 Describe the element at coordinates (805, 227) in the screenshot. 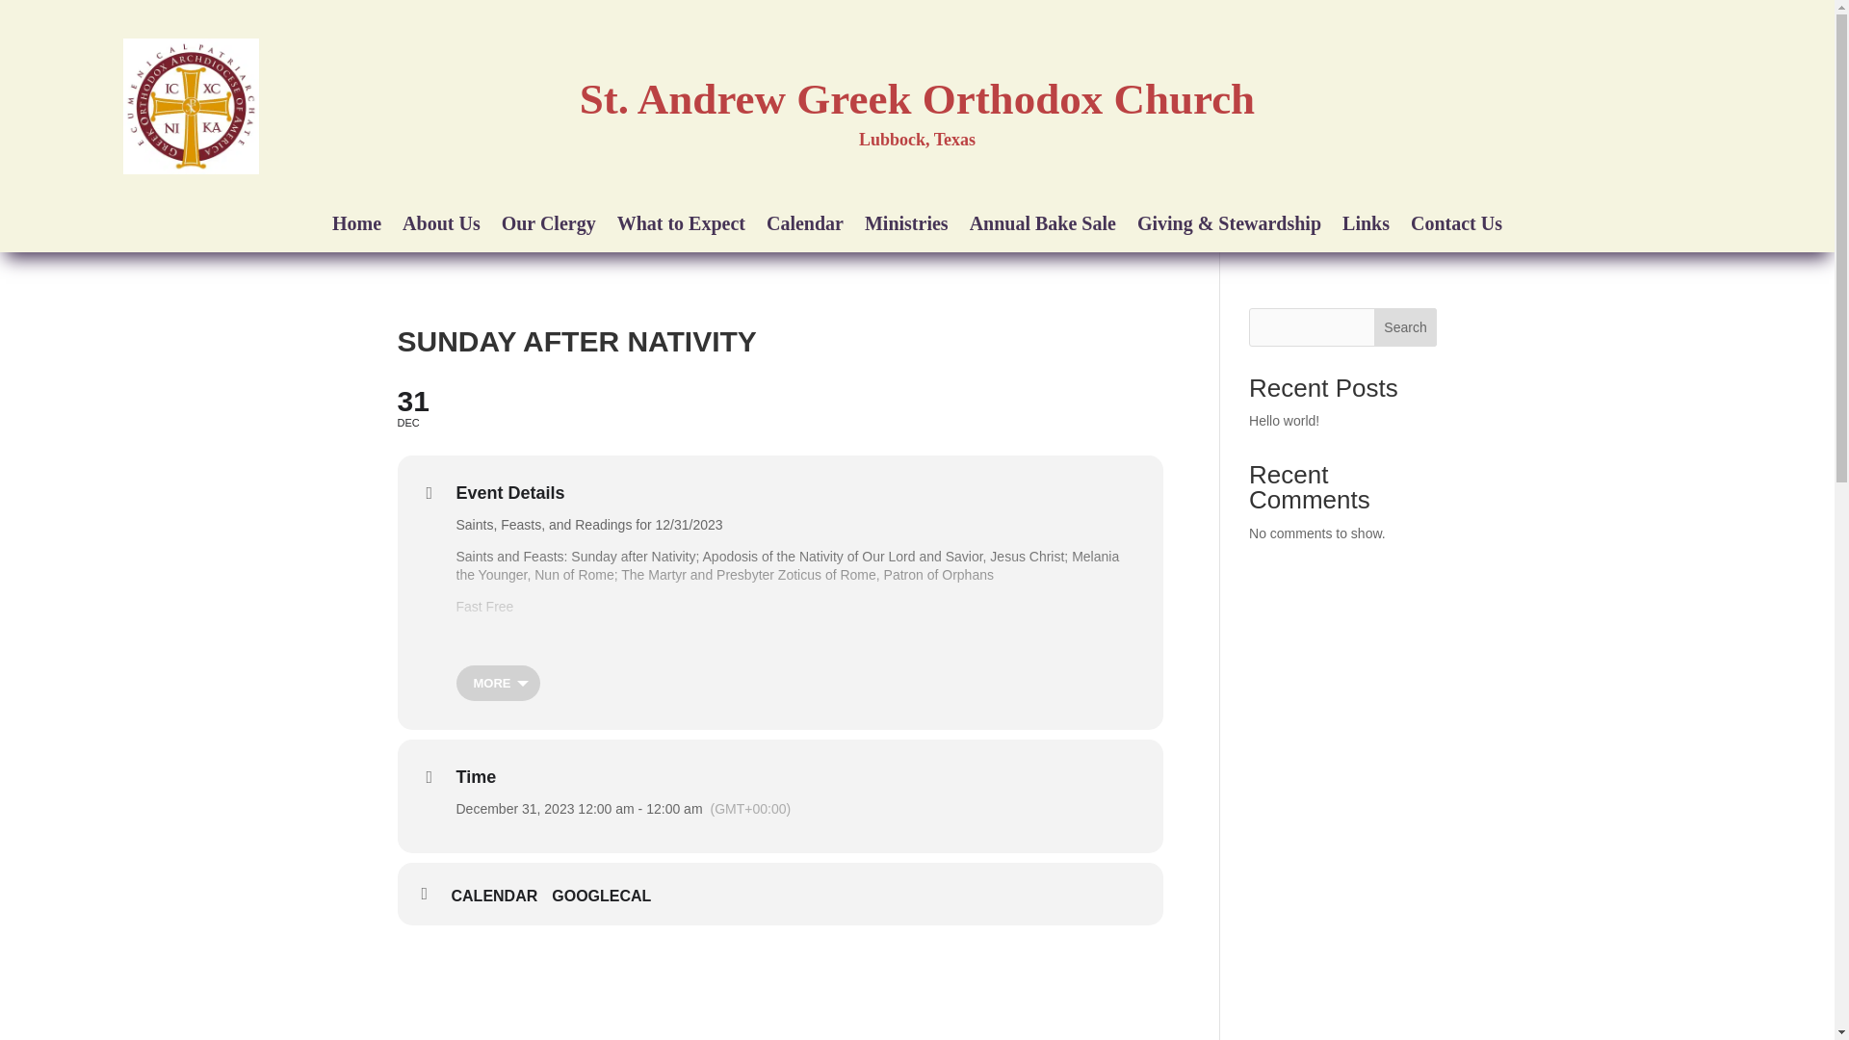

I see `Calendar` at that location.